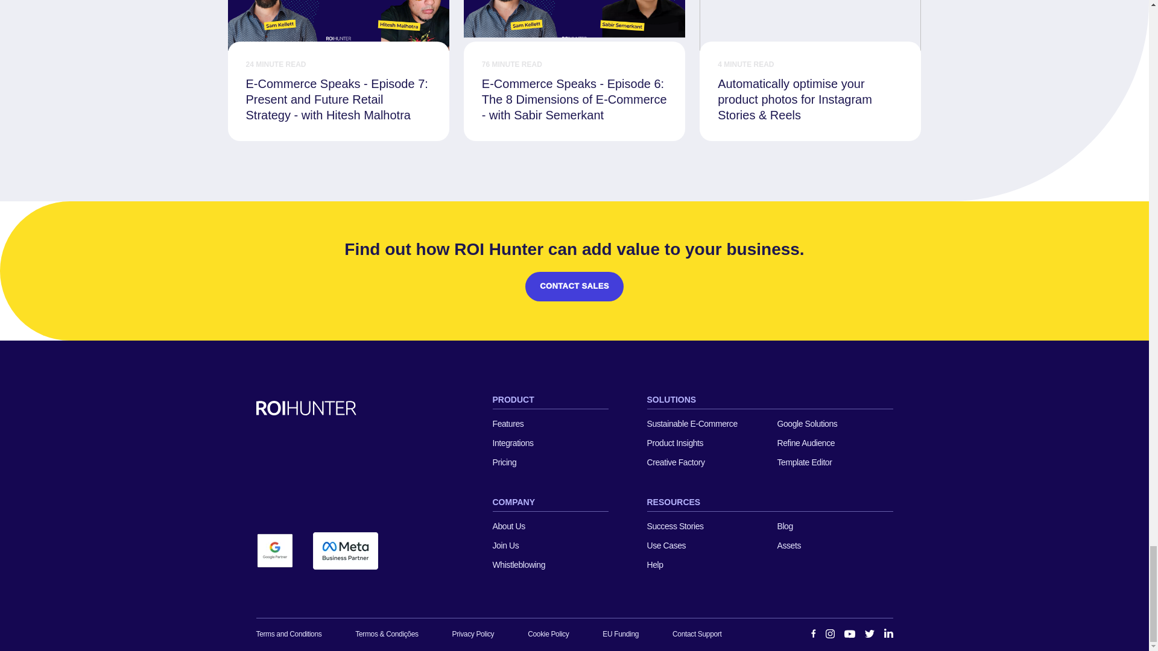 Image resolution: width=1158 pixels, height=651 pixels. Describe the element at coordinates (704, 423) in the screenshot. I see `Sustainable E-Commerce` at that location.